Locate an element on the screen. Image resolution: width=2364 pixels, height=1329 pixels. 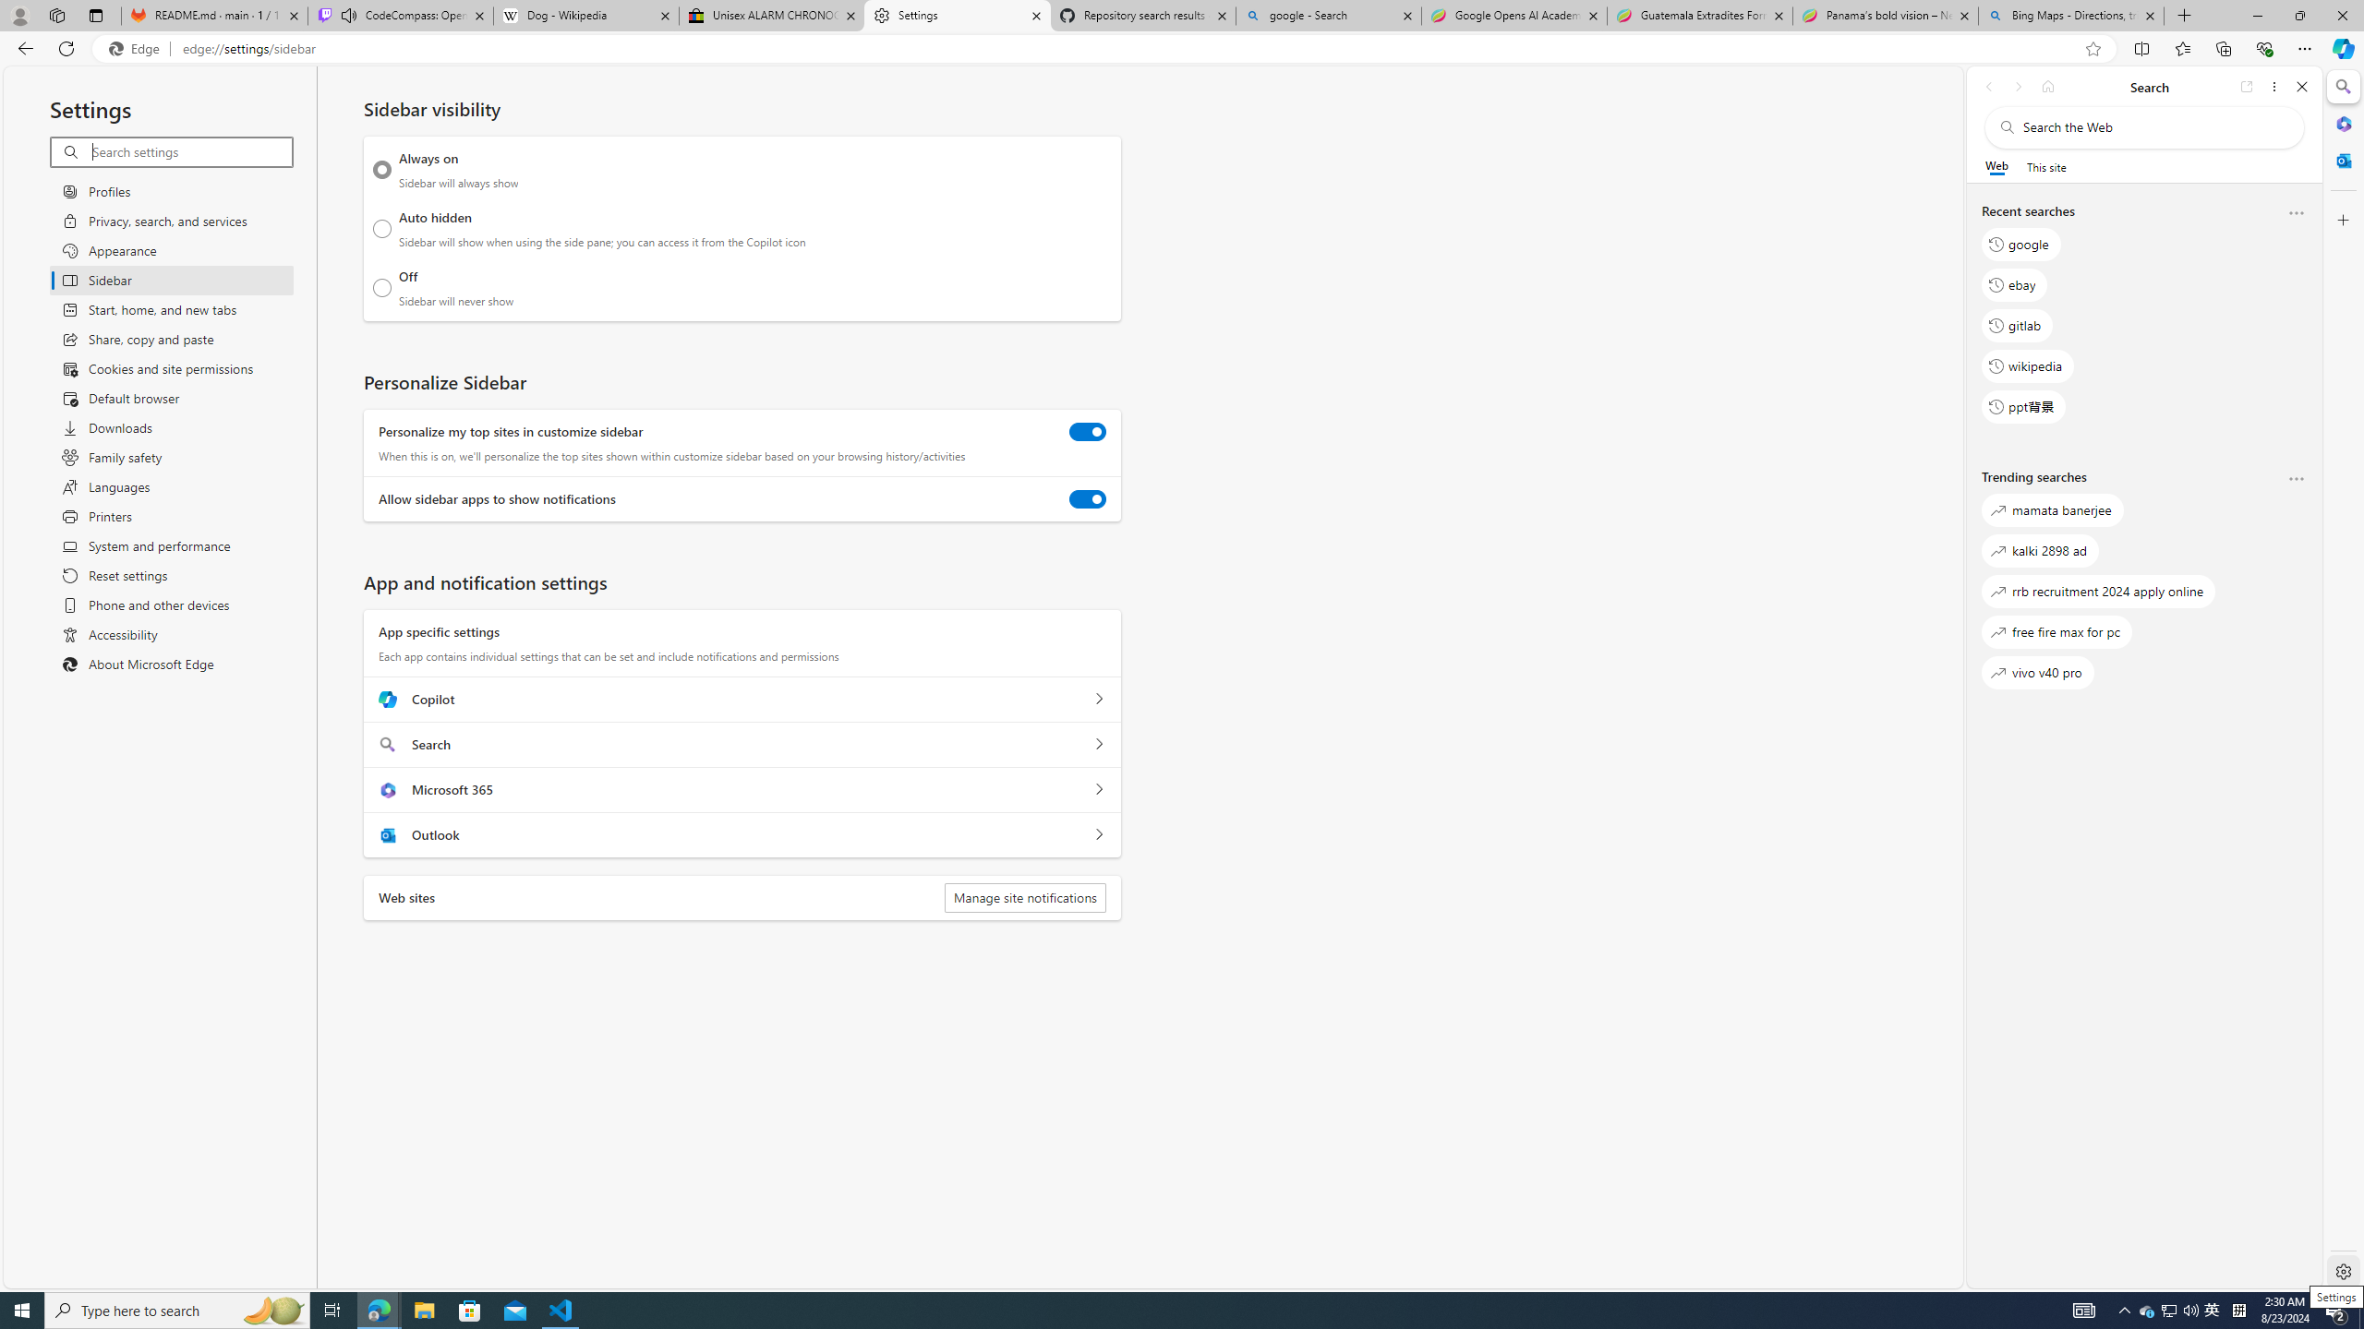
Forward is located at coordinates (2017, 87).